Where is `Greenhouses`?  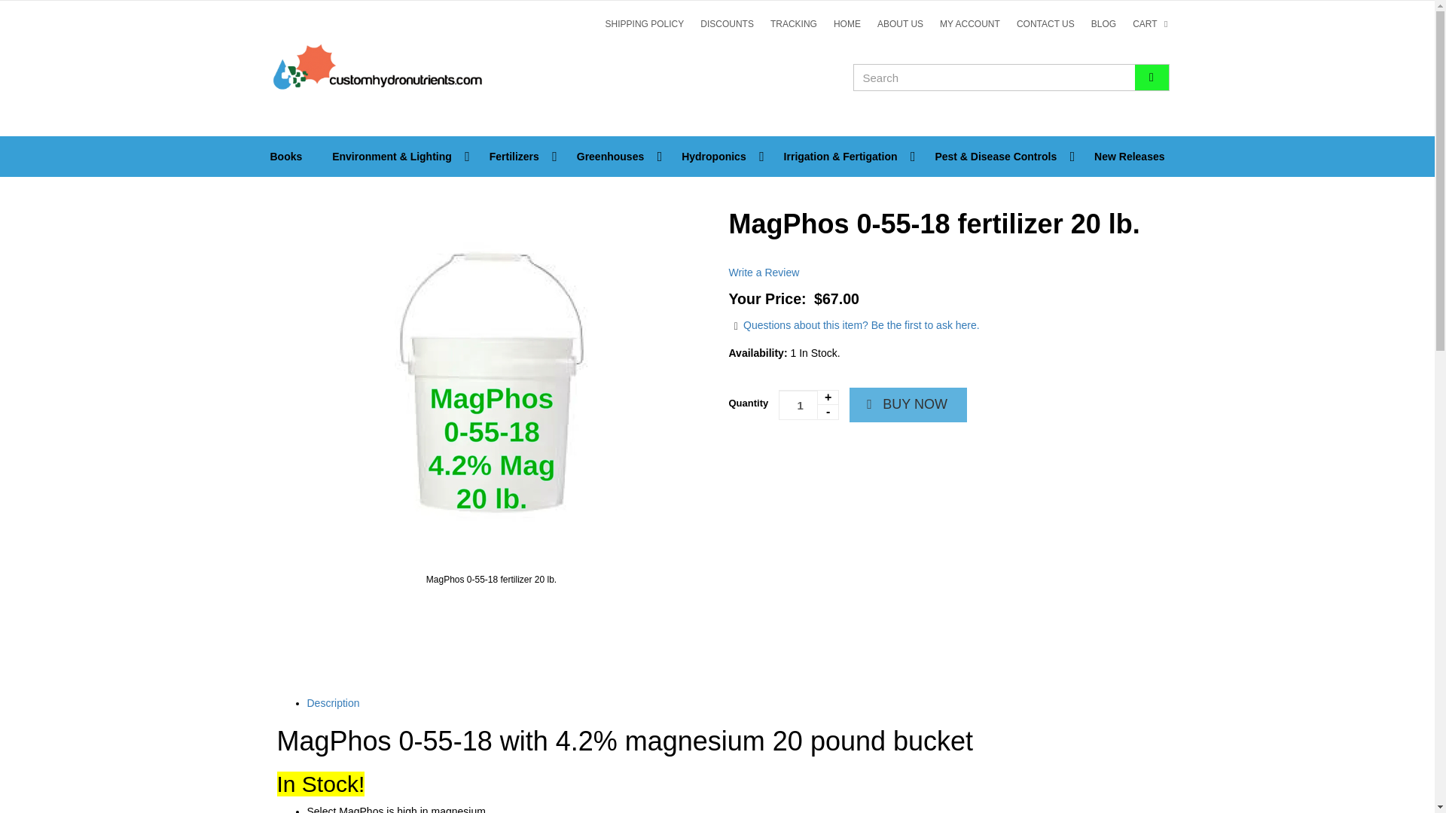 Greenhouses is located at coordinates (615, 157).